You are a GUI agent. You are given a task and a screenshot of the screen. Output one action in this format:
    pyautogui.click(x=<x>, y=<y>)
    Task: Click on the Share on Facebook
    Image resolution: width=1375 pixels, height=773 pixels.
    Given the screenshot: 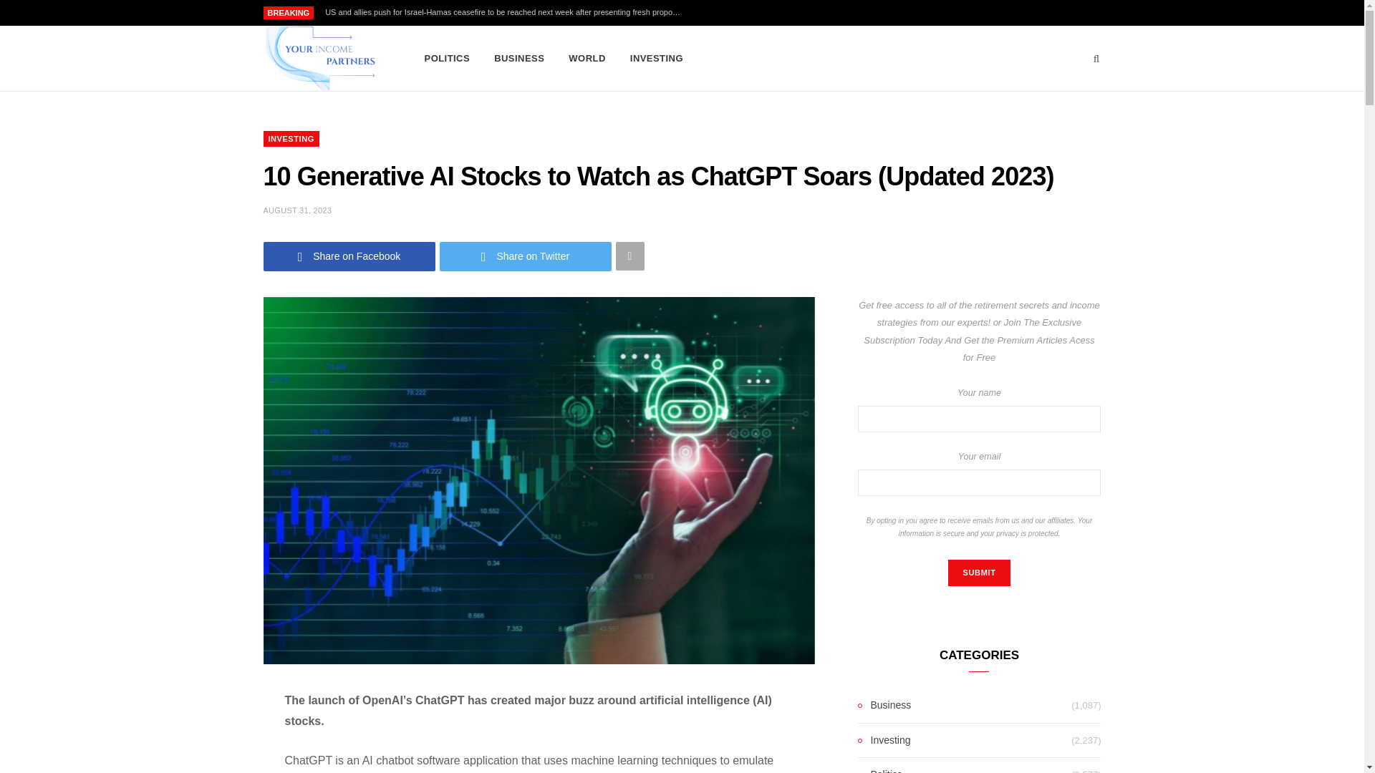 What is the action you would take?
    pyautogui.click(x=349, y=256)
    